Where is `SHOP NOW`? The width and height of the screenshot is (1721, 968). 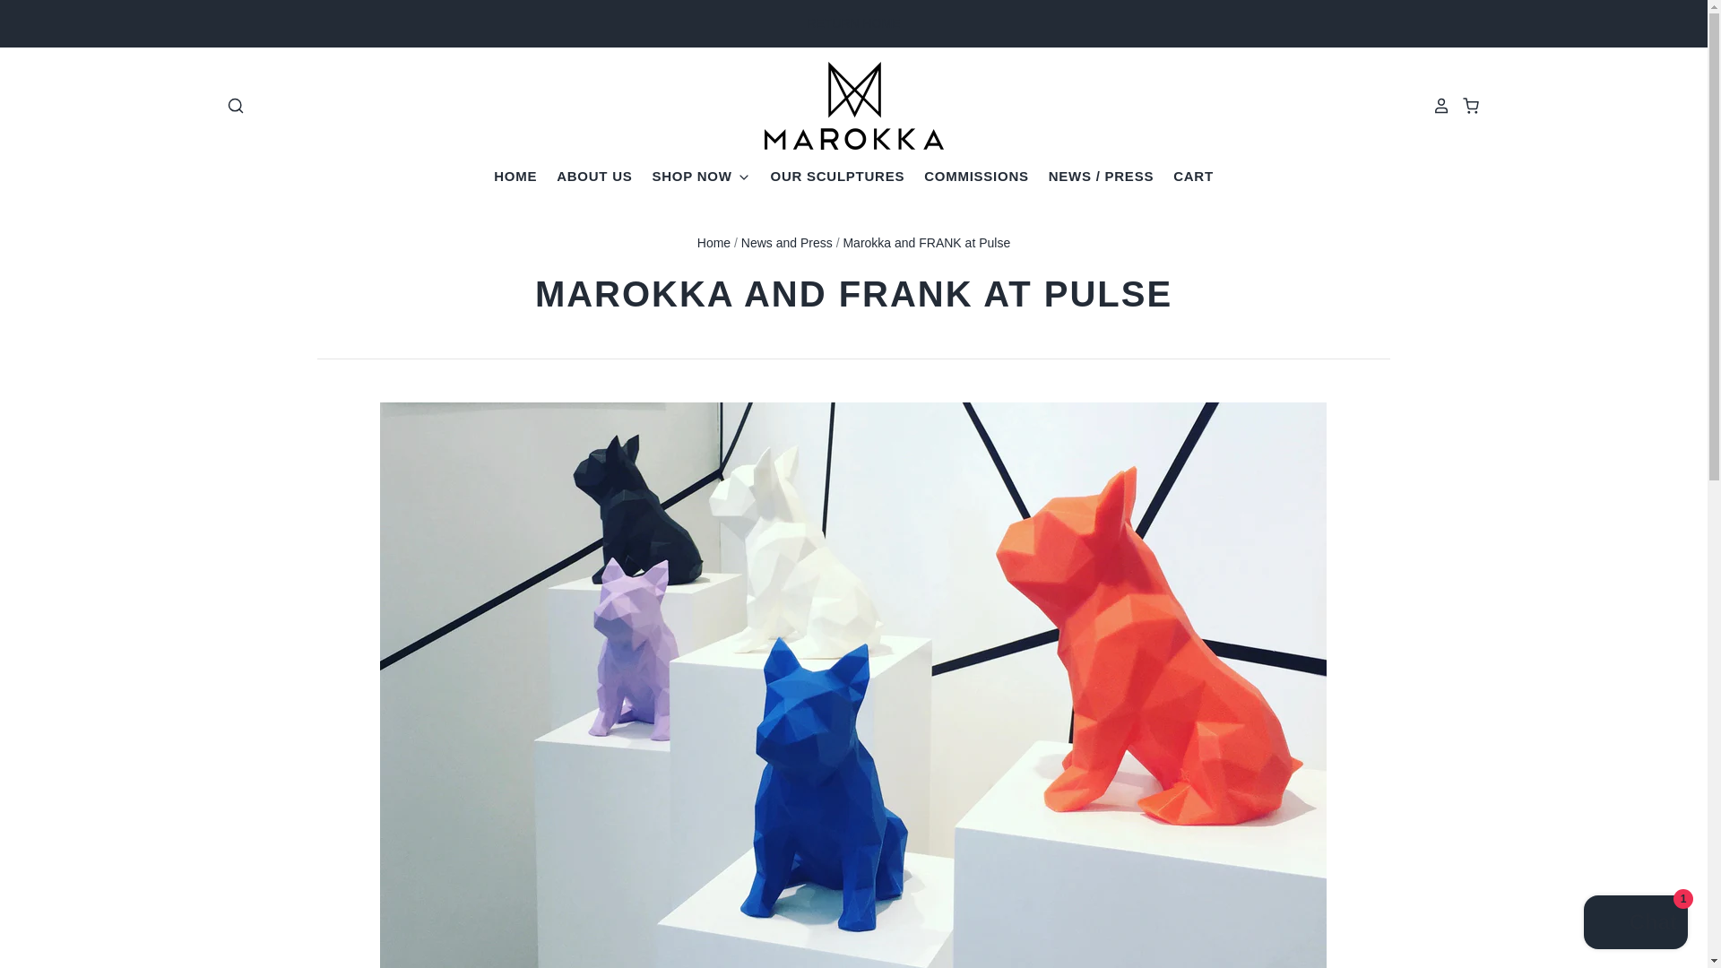
SHOP NOW is located at coordinates (692, 176).